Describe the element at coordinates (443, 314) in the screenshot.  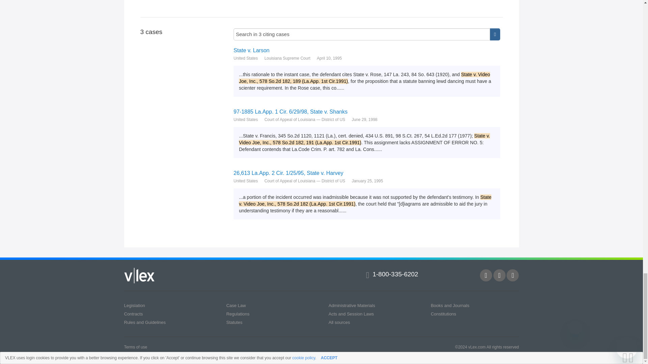
I see `Constitutions` at that location.